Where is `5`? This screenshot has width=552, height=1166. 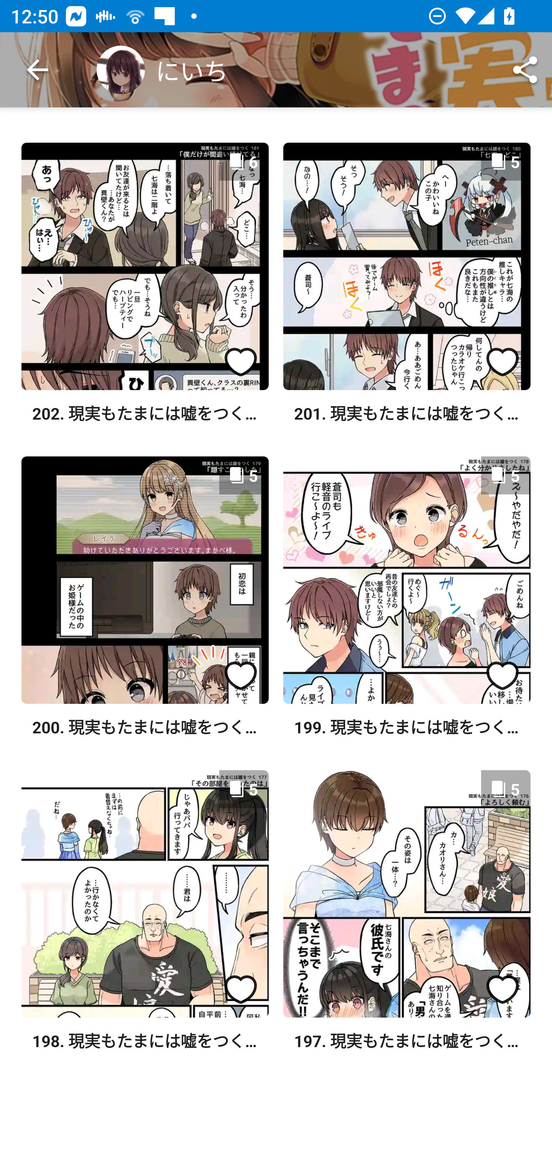
5 is located at coordinates (145, 894).